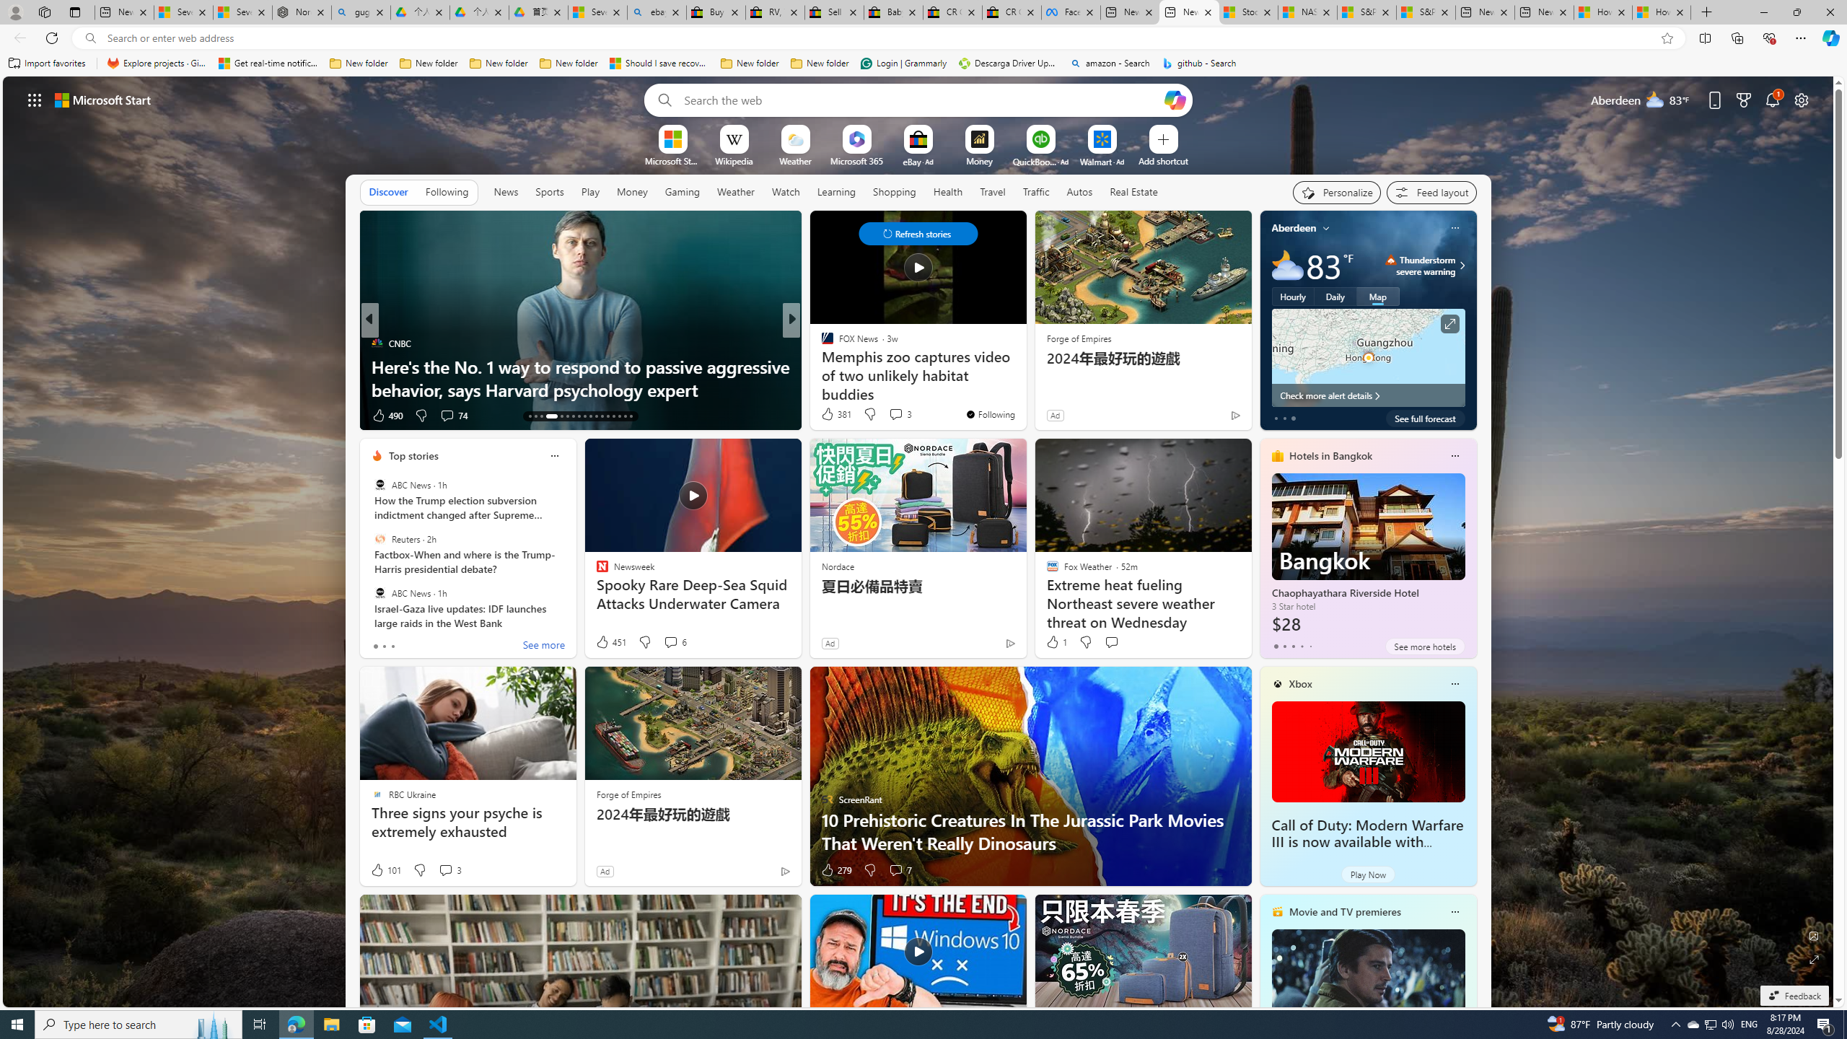 The height and width of the screenshot is (1039, 1847). What do you see at coordinates (835, 414) in the screenshot?
I see `381 Like` at bounding box center [835, 414].